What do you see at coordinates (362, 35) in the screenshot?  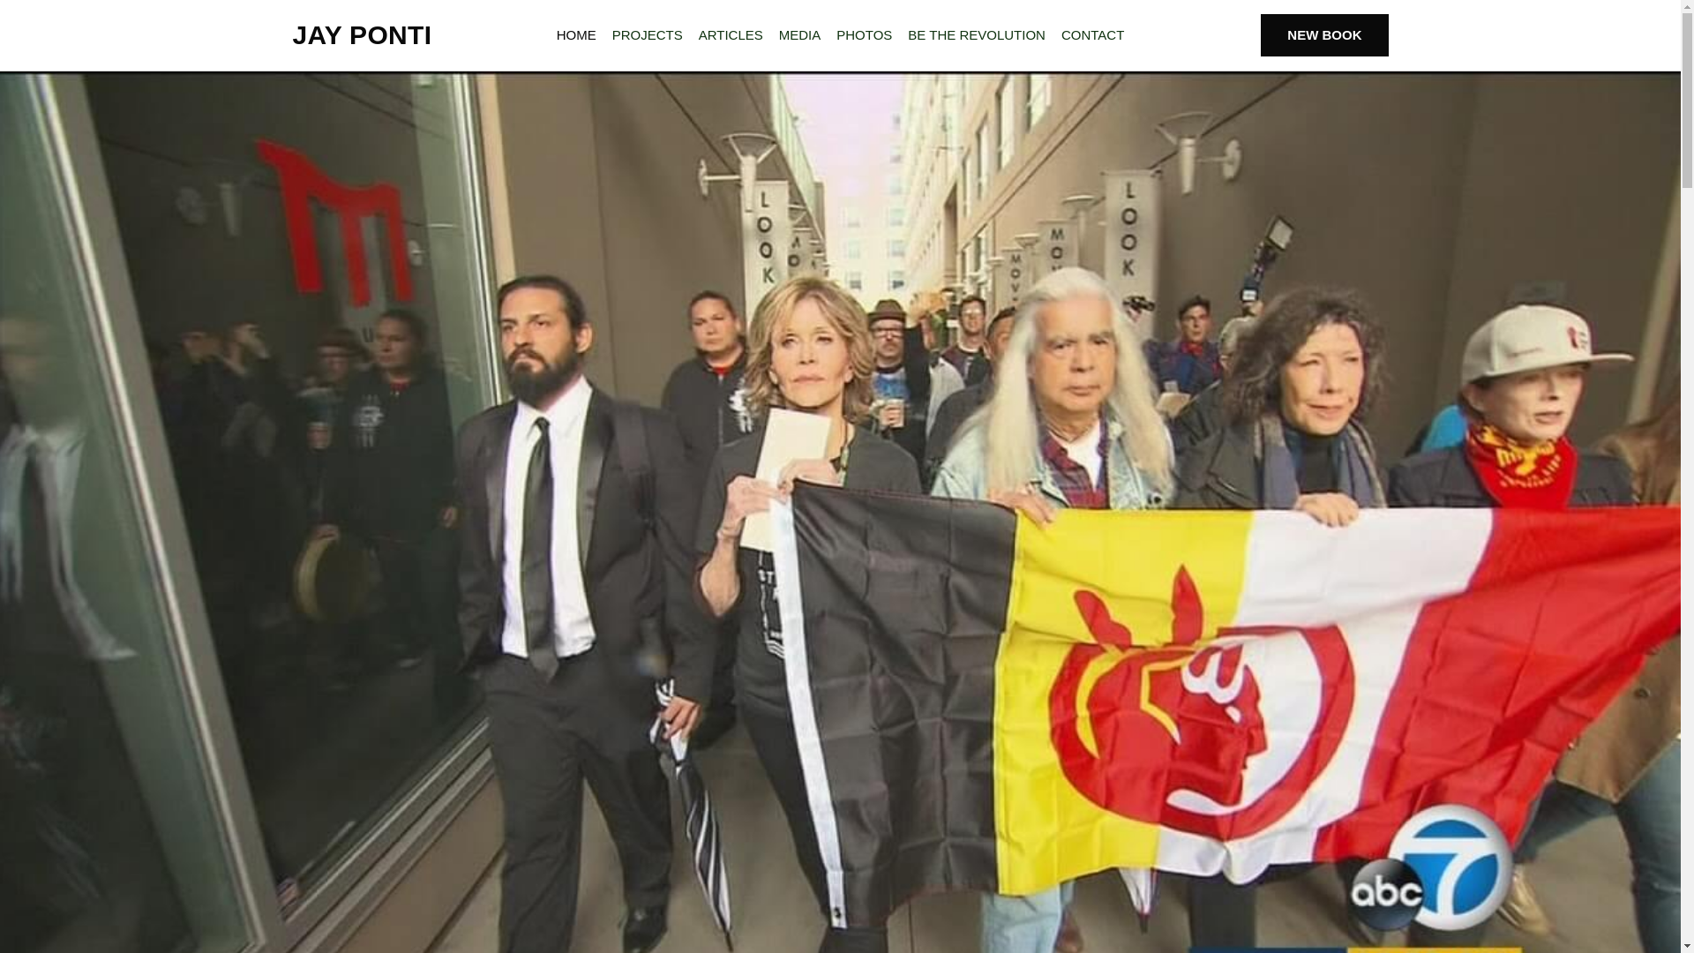 I see `JAY PONTI` at bounding box center [362, 35].